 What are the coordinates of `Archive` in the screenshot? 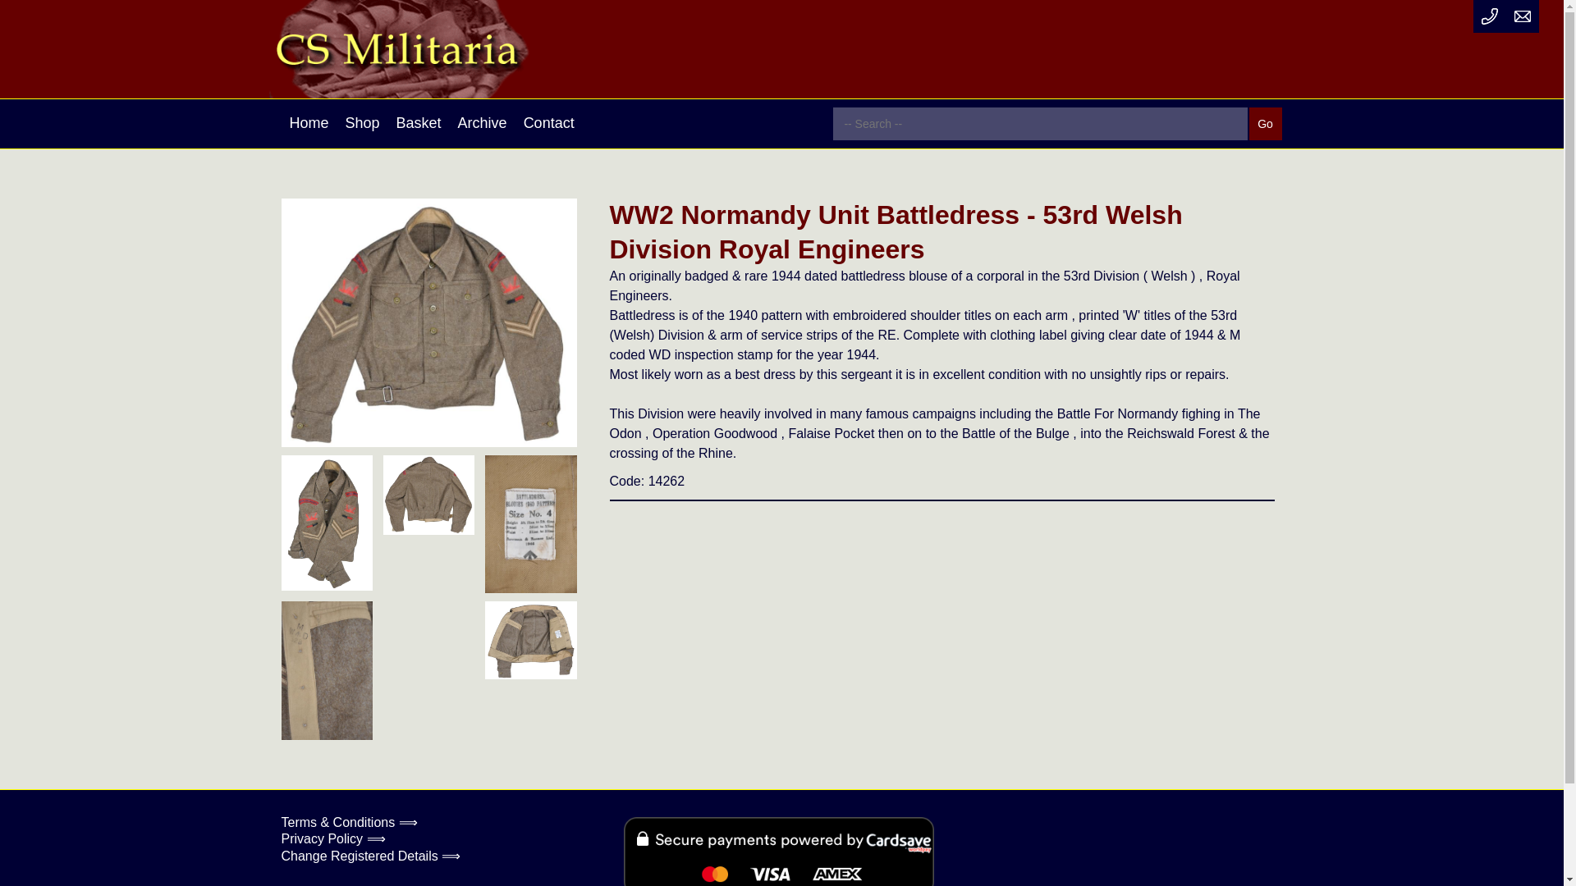 It's located at (482, 123).